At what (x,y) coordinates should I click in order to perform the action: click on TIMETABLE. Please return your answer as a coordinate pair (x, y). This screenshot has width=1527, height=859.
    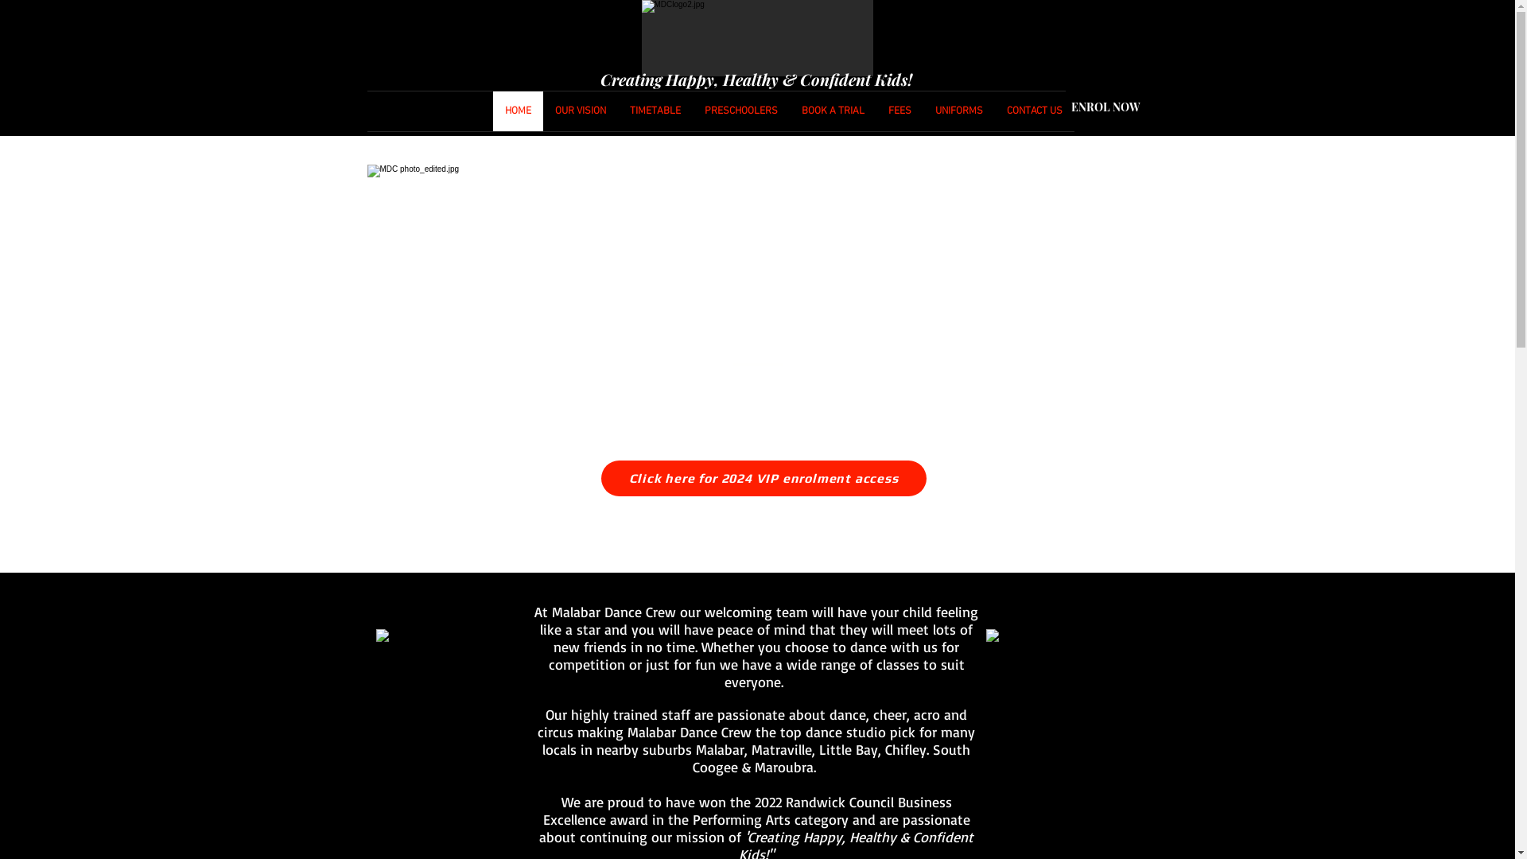
    Looking at the image, I should click on (655, 111).